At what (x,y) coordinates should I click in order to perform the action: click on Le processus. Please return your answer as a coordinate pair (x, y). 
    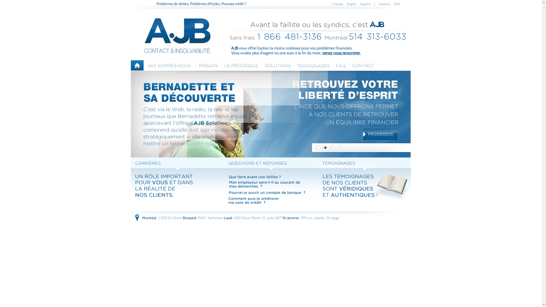
    Looking at the image, I should click on (241, 65).